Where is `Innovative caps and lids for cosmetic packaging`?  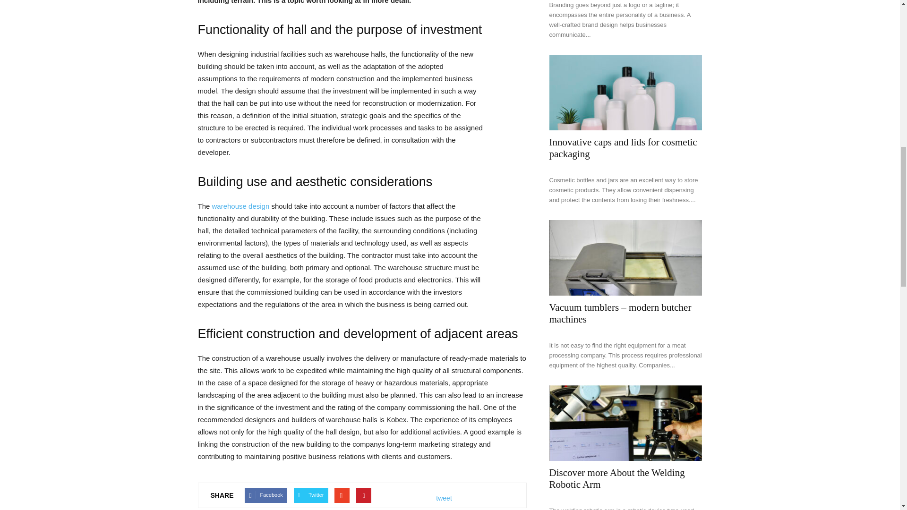
Innovative caps and lids for cosmetic packaging is located at coordinates (623, 148).